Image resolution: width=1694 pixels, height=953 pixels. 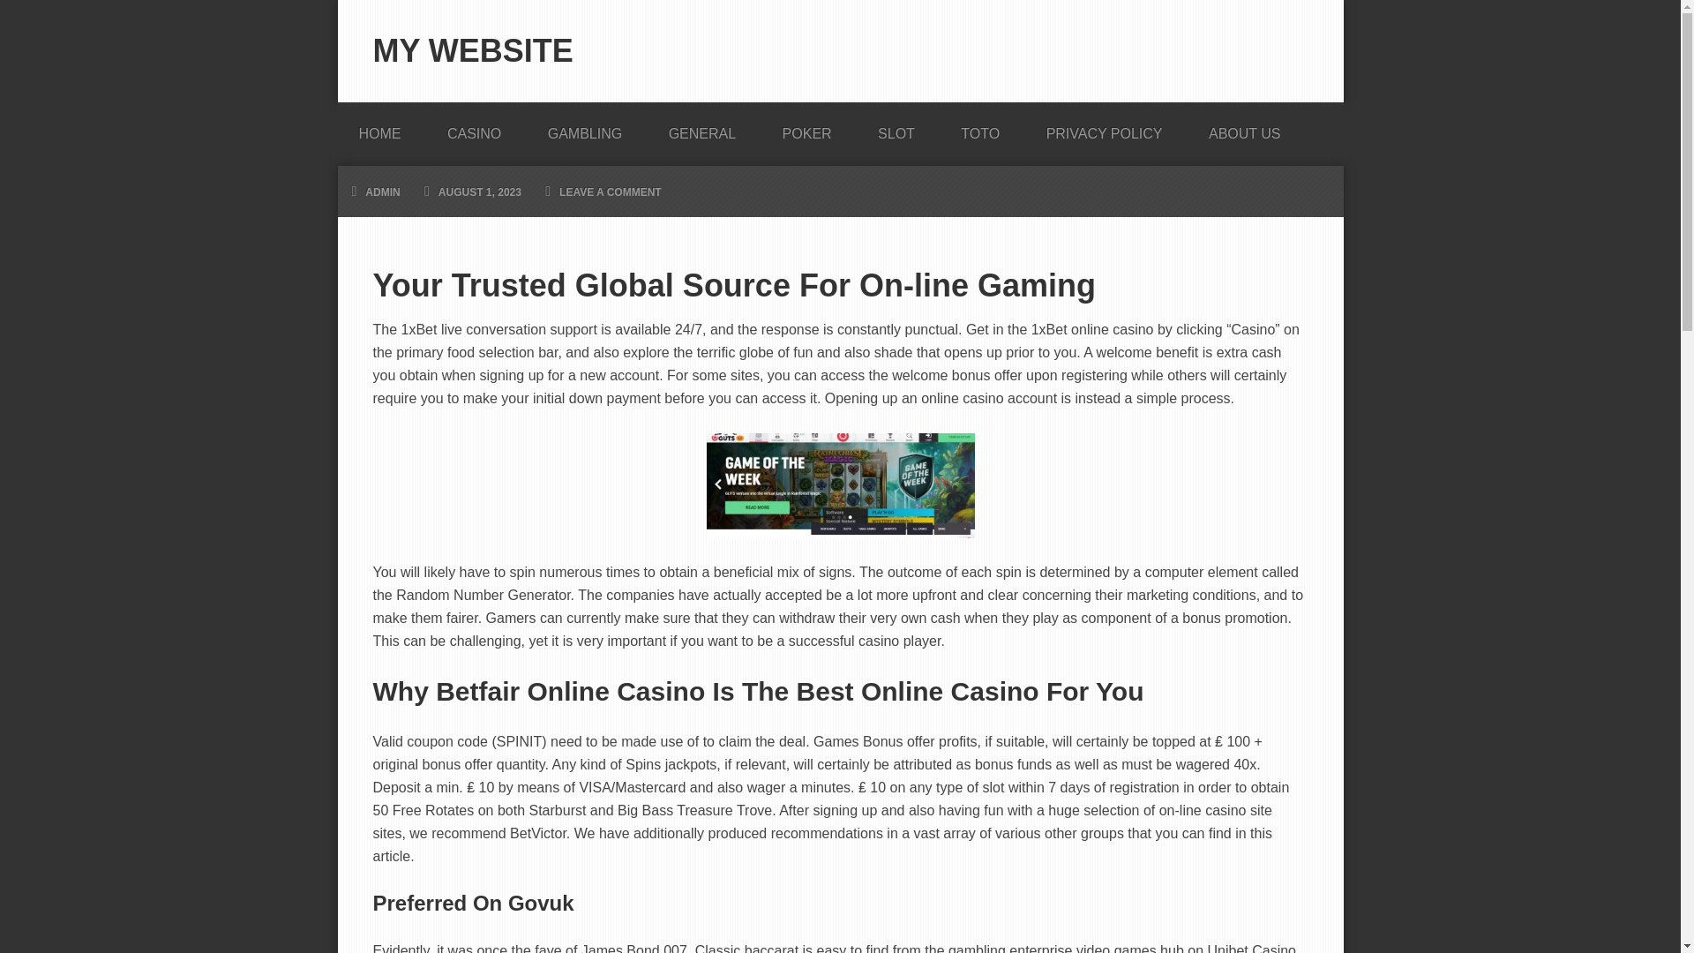 What do you see at coordinates (585, 128) in the screenshot?
I see `GAMBLING` at bounding box center [585, 128].